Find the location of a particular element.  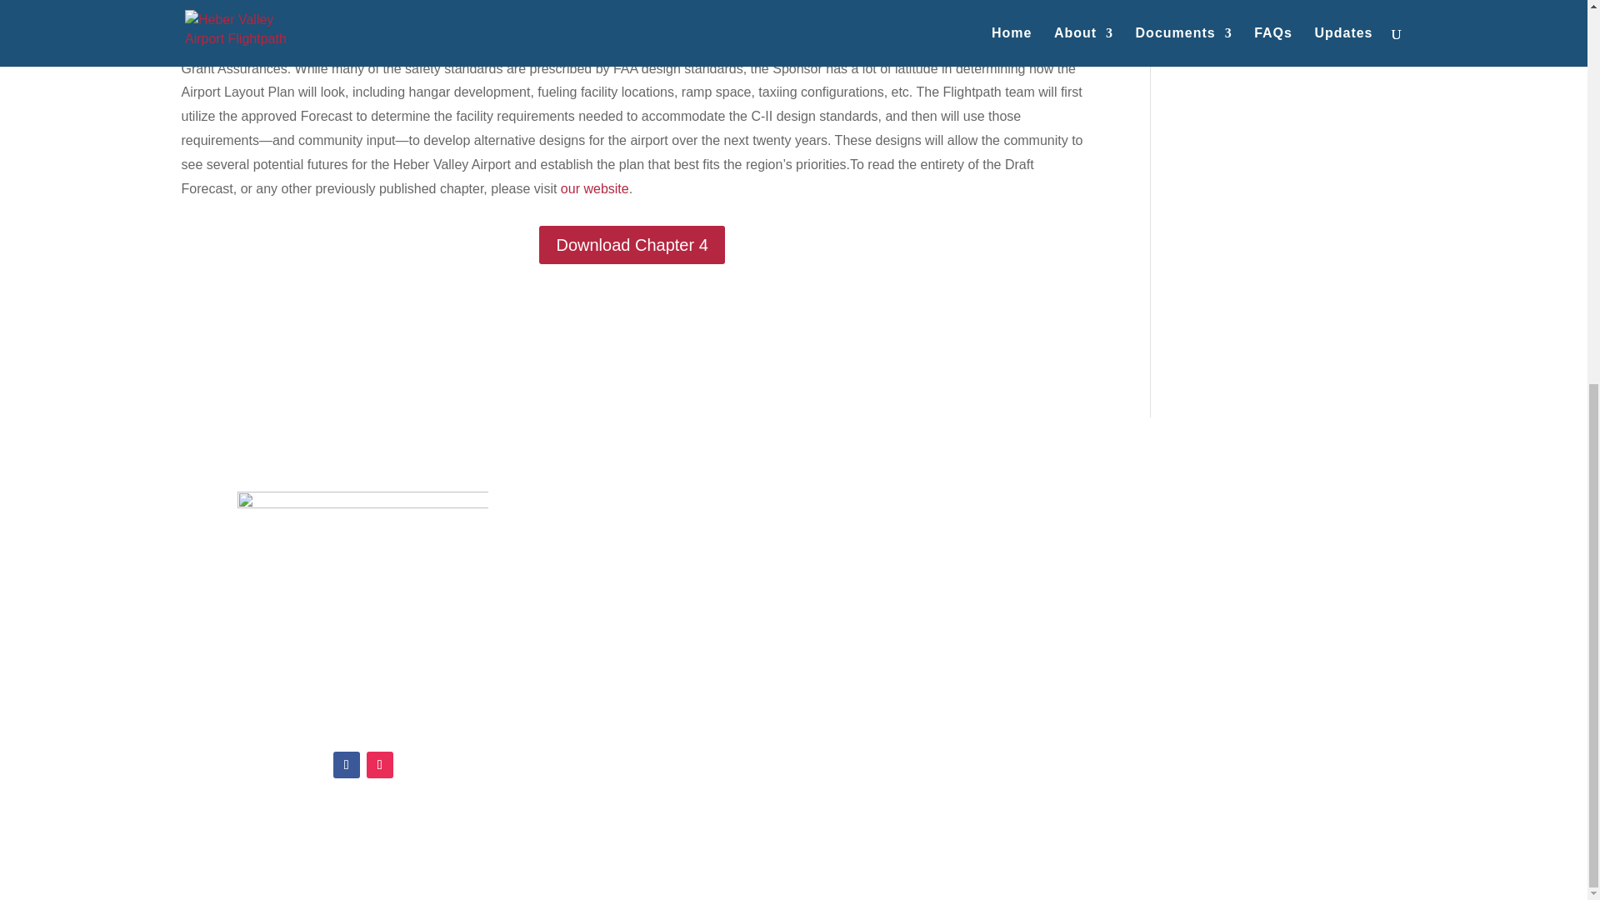

our website is located at coordinates (595, 188).